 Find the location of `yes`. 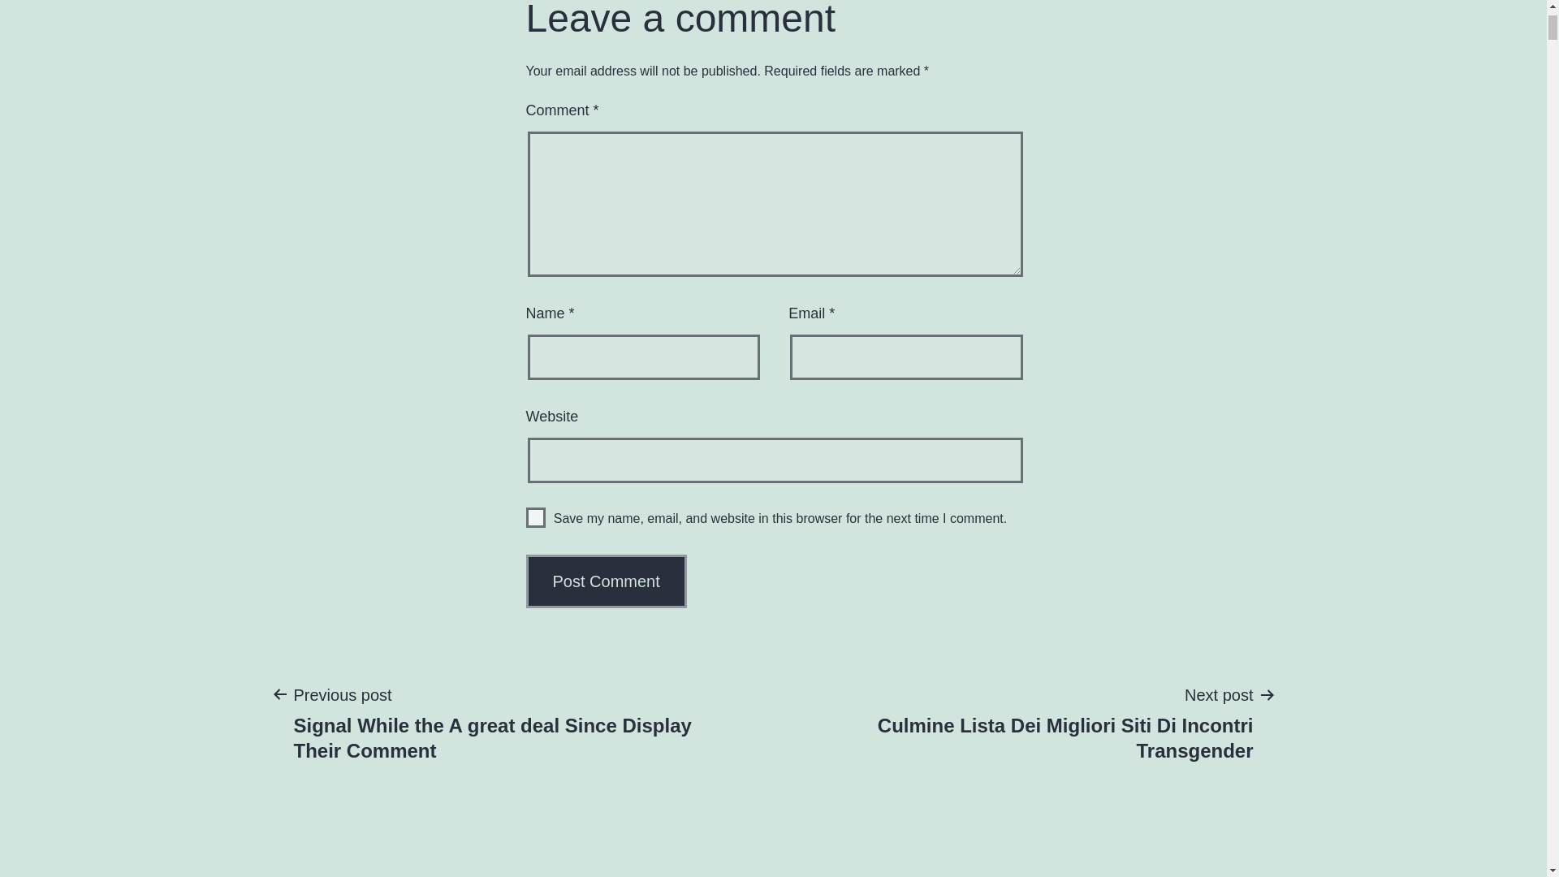

yes is located at coordinates (536, 518).